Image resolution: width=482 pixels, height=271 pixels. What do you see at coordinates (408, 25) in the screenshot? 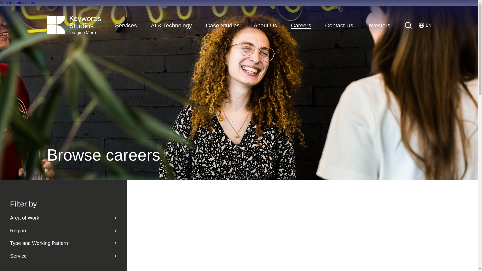
I see `Services` at bounding box center [408, 25].